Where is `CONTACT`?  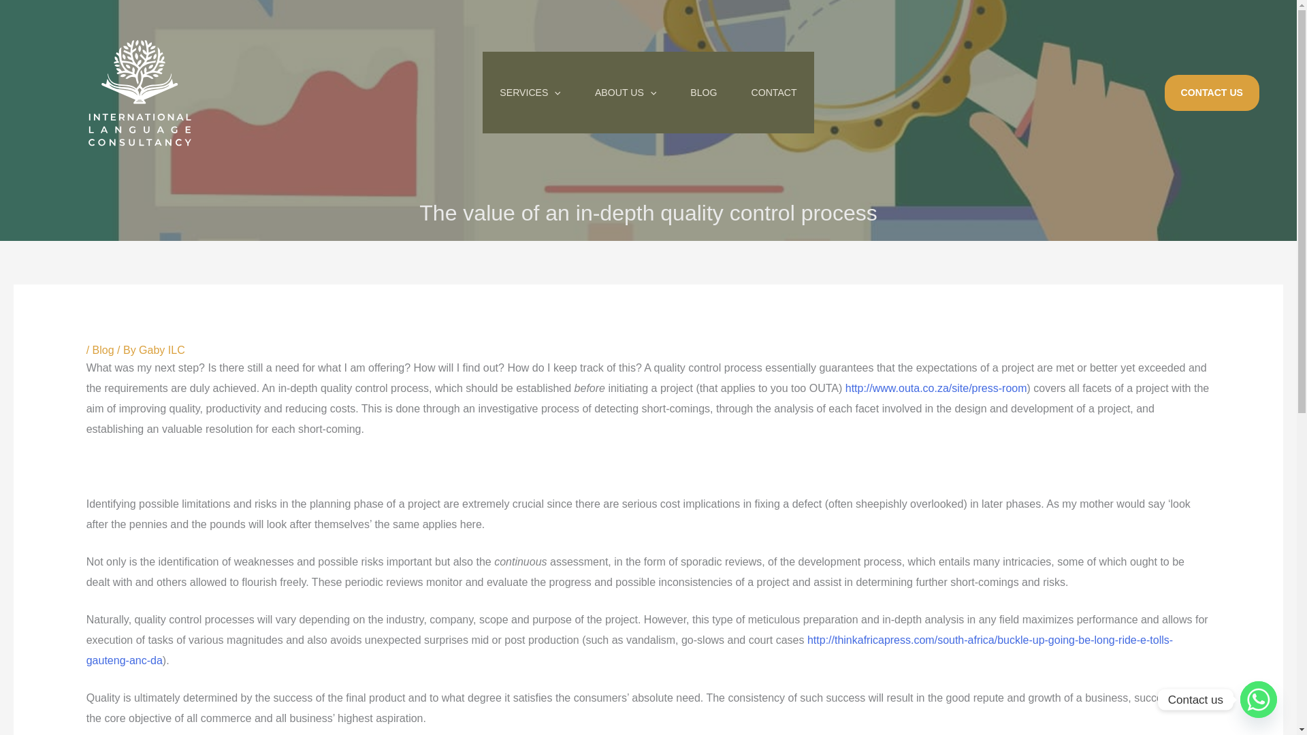
CONTACT is located at coordinates (773, 92).